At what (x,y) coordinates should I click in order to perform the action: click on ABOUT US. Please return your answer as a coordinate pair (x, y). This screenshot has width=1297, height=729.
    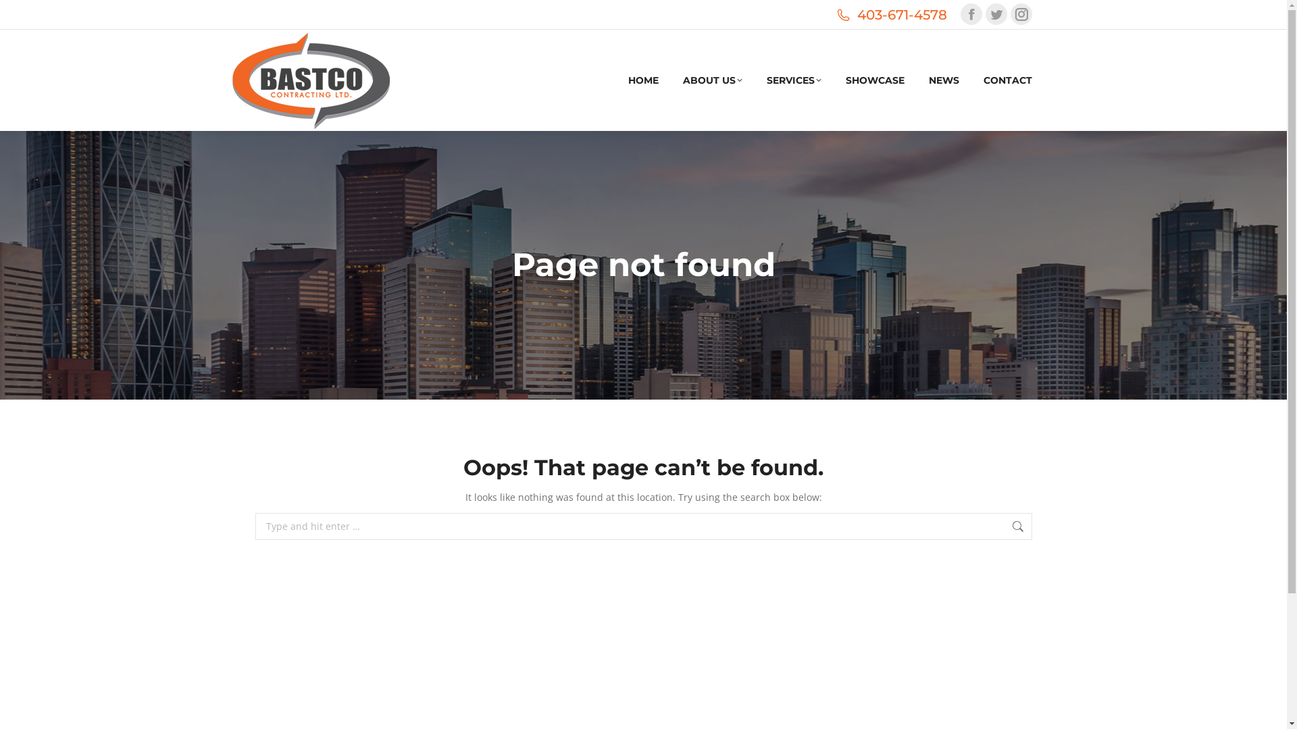
    Looking at the image, I should click on (712, 80).